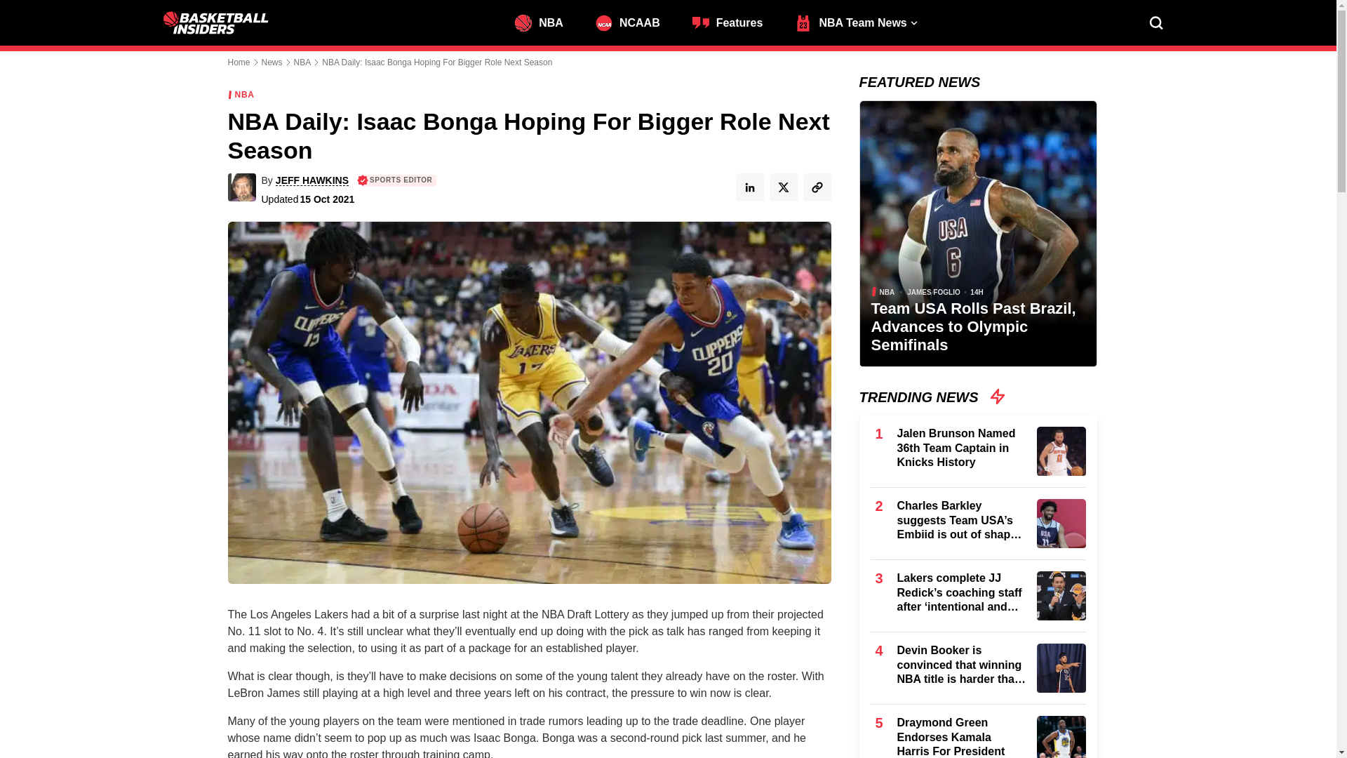 This screenshot has height=758, width=1347. Describe the element at coordinates (634, 21) in the screenshot. I see `NCAAB` at that location.